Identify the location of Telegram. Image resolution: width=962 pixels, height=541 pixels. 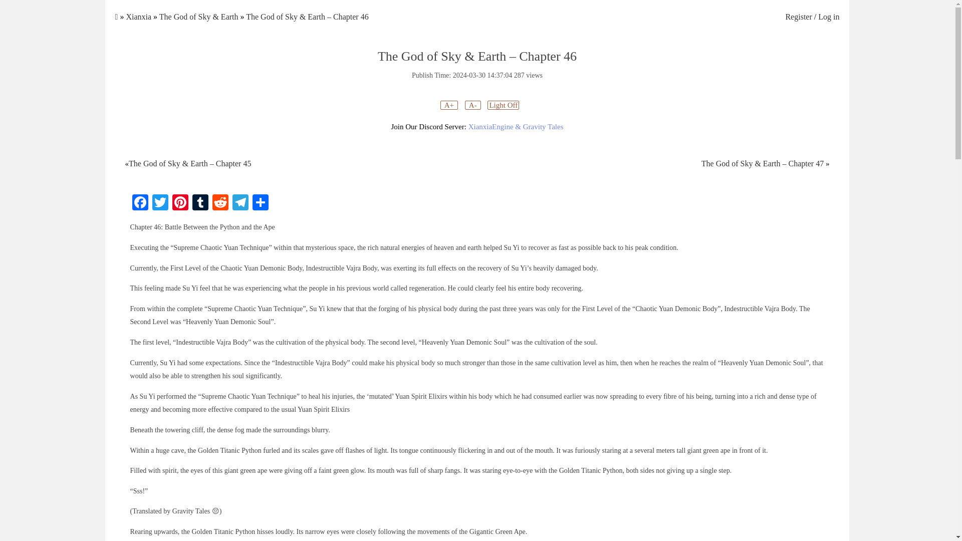
(241, 203).